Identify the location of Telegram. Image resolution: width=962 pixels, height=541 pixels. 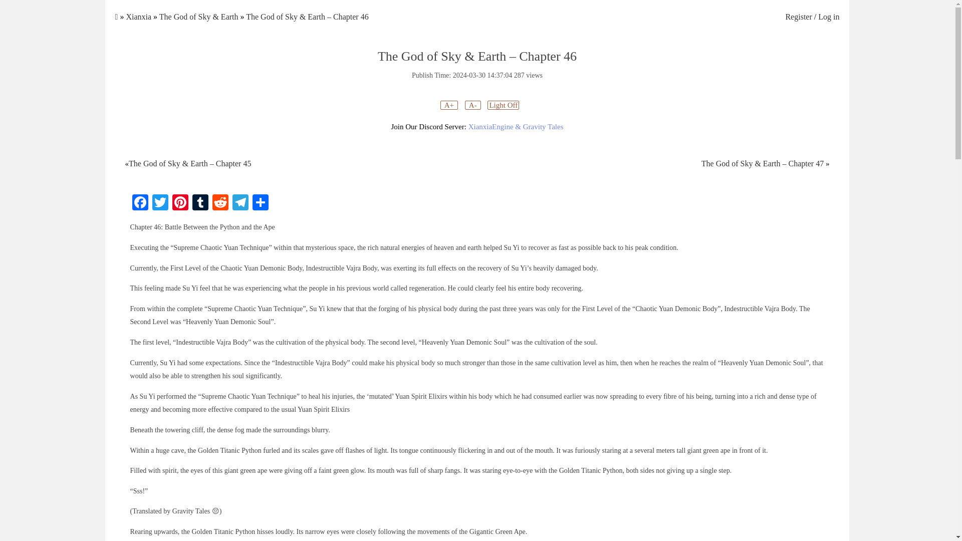
(241, 203).